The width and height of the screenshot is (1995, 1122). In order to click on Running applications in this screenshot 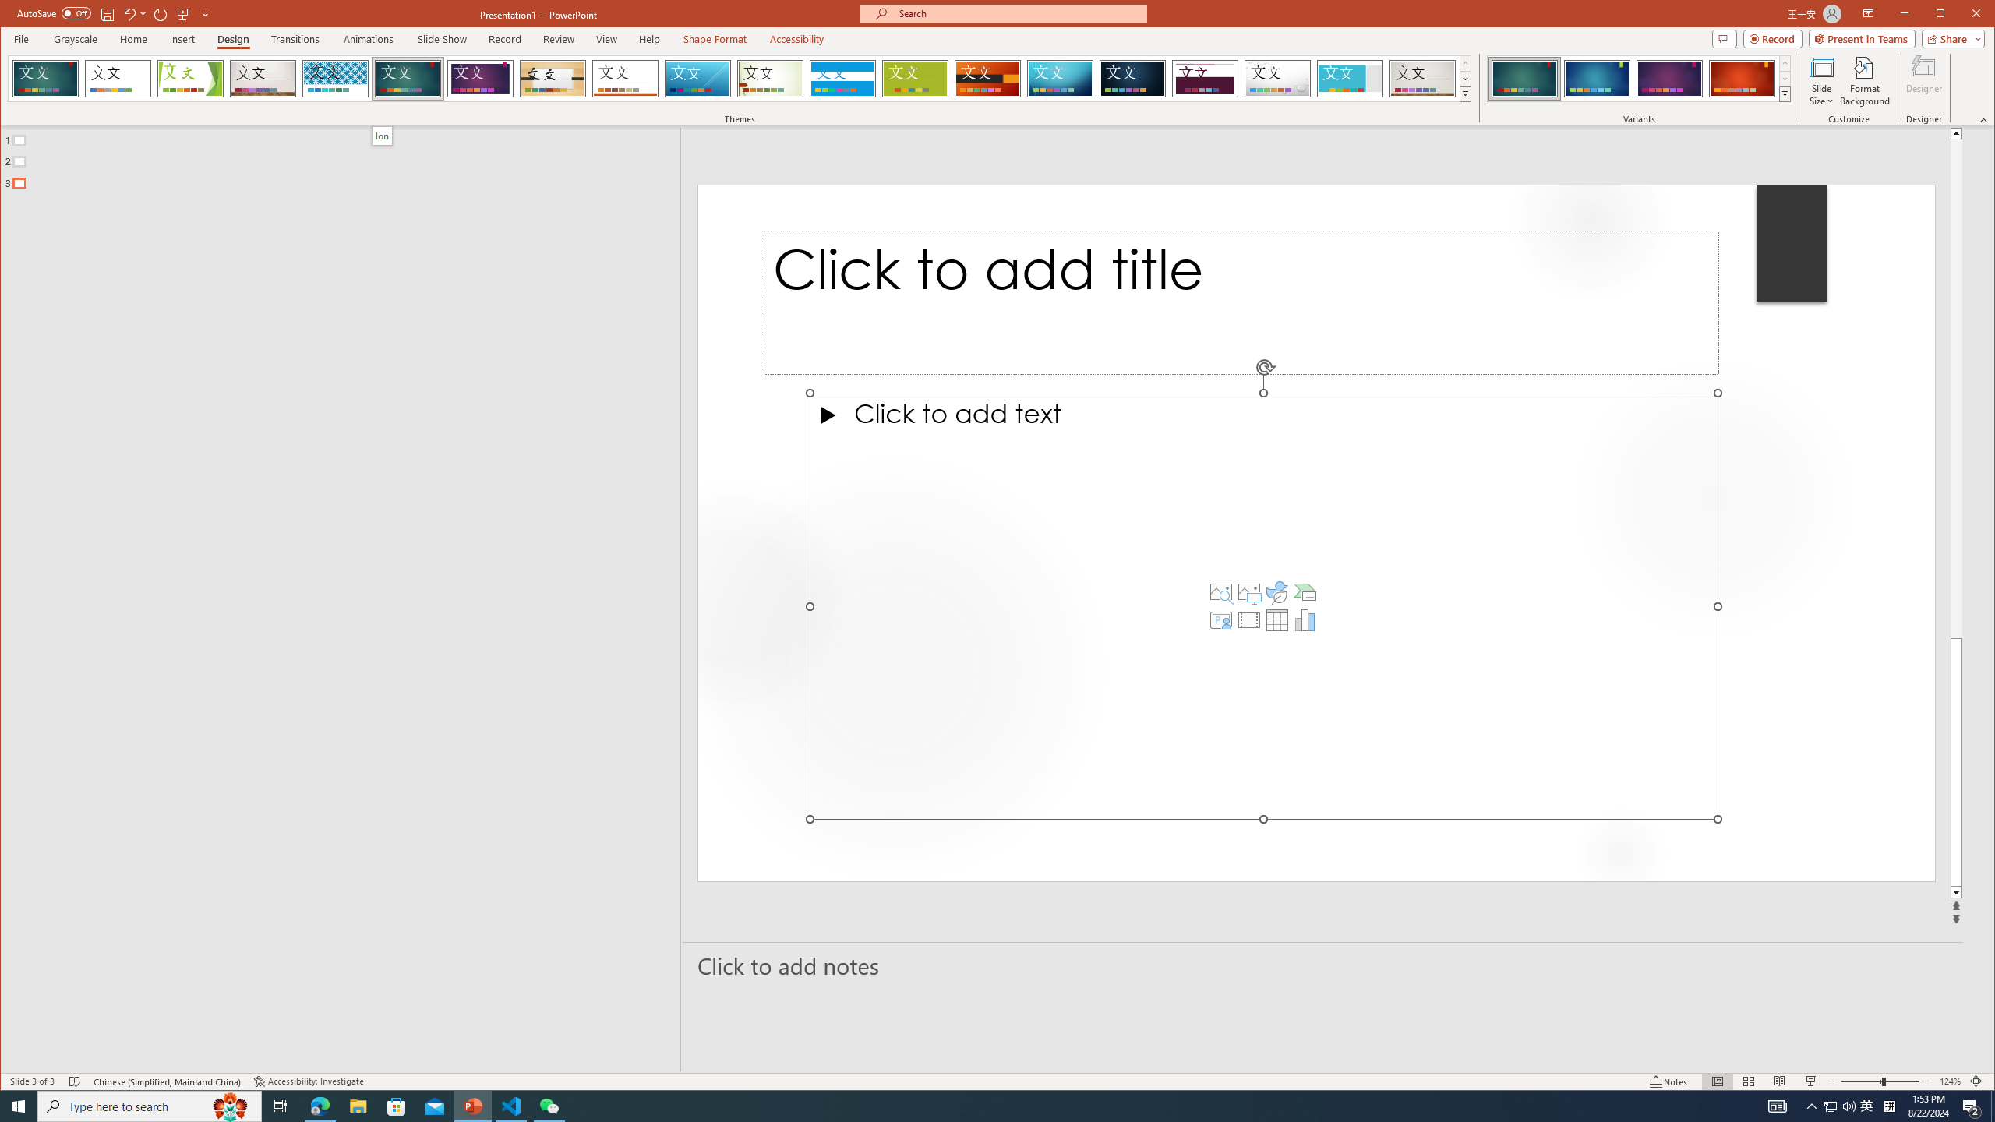, I will do `click(969, 1106)`.